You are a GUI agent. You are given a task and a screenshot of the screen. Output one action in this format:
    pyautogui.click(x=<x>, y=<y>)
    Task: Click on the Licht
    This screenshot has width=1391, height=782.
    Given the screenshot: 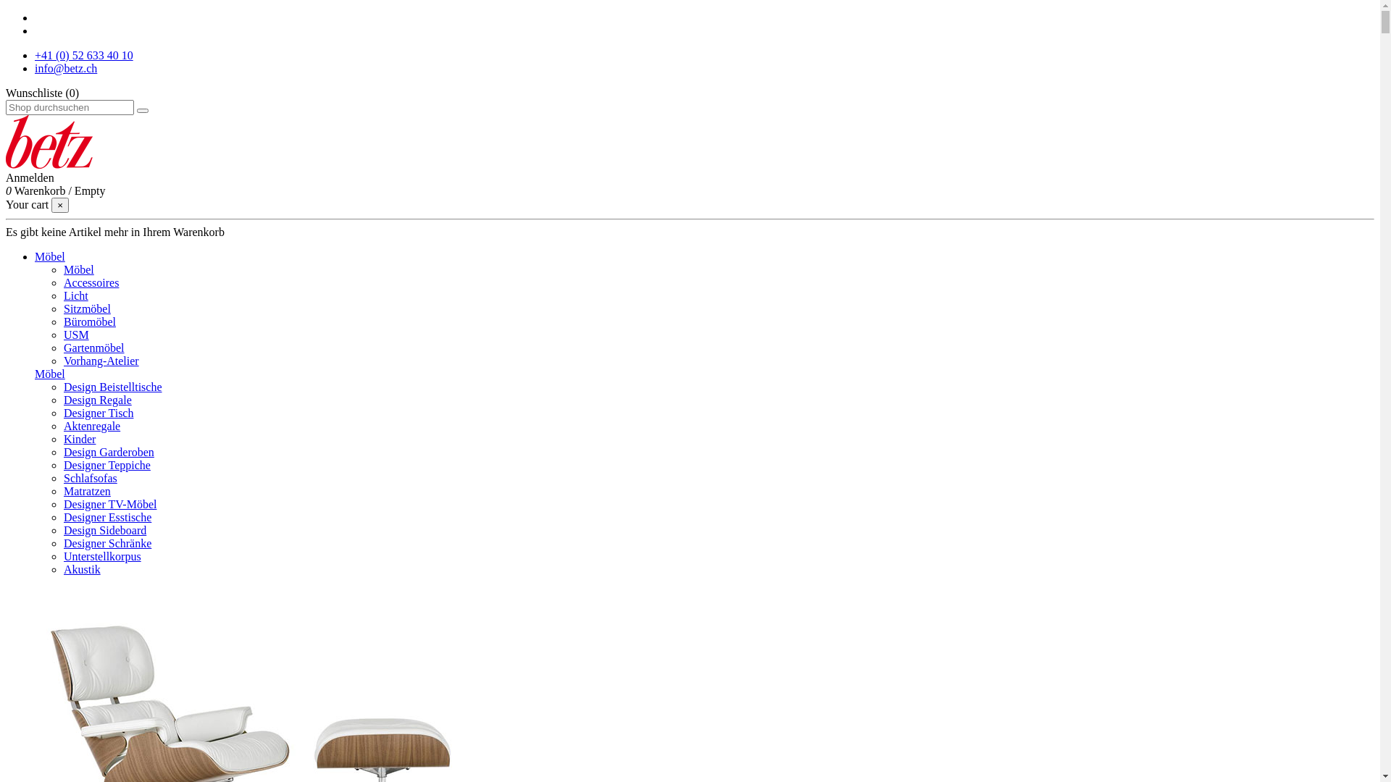 What is the action you would take?
    pyautogui.click(x=76, y=295)
    